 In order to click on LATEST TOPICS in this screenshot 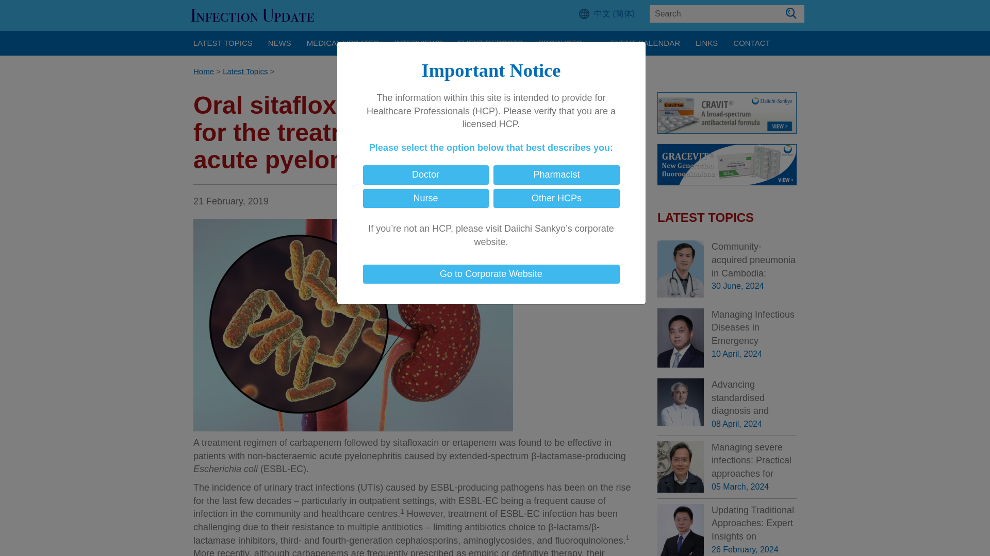, I will do `click(223, 43)`.